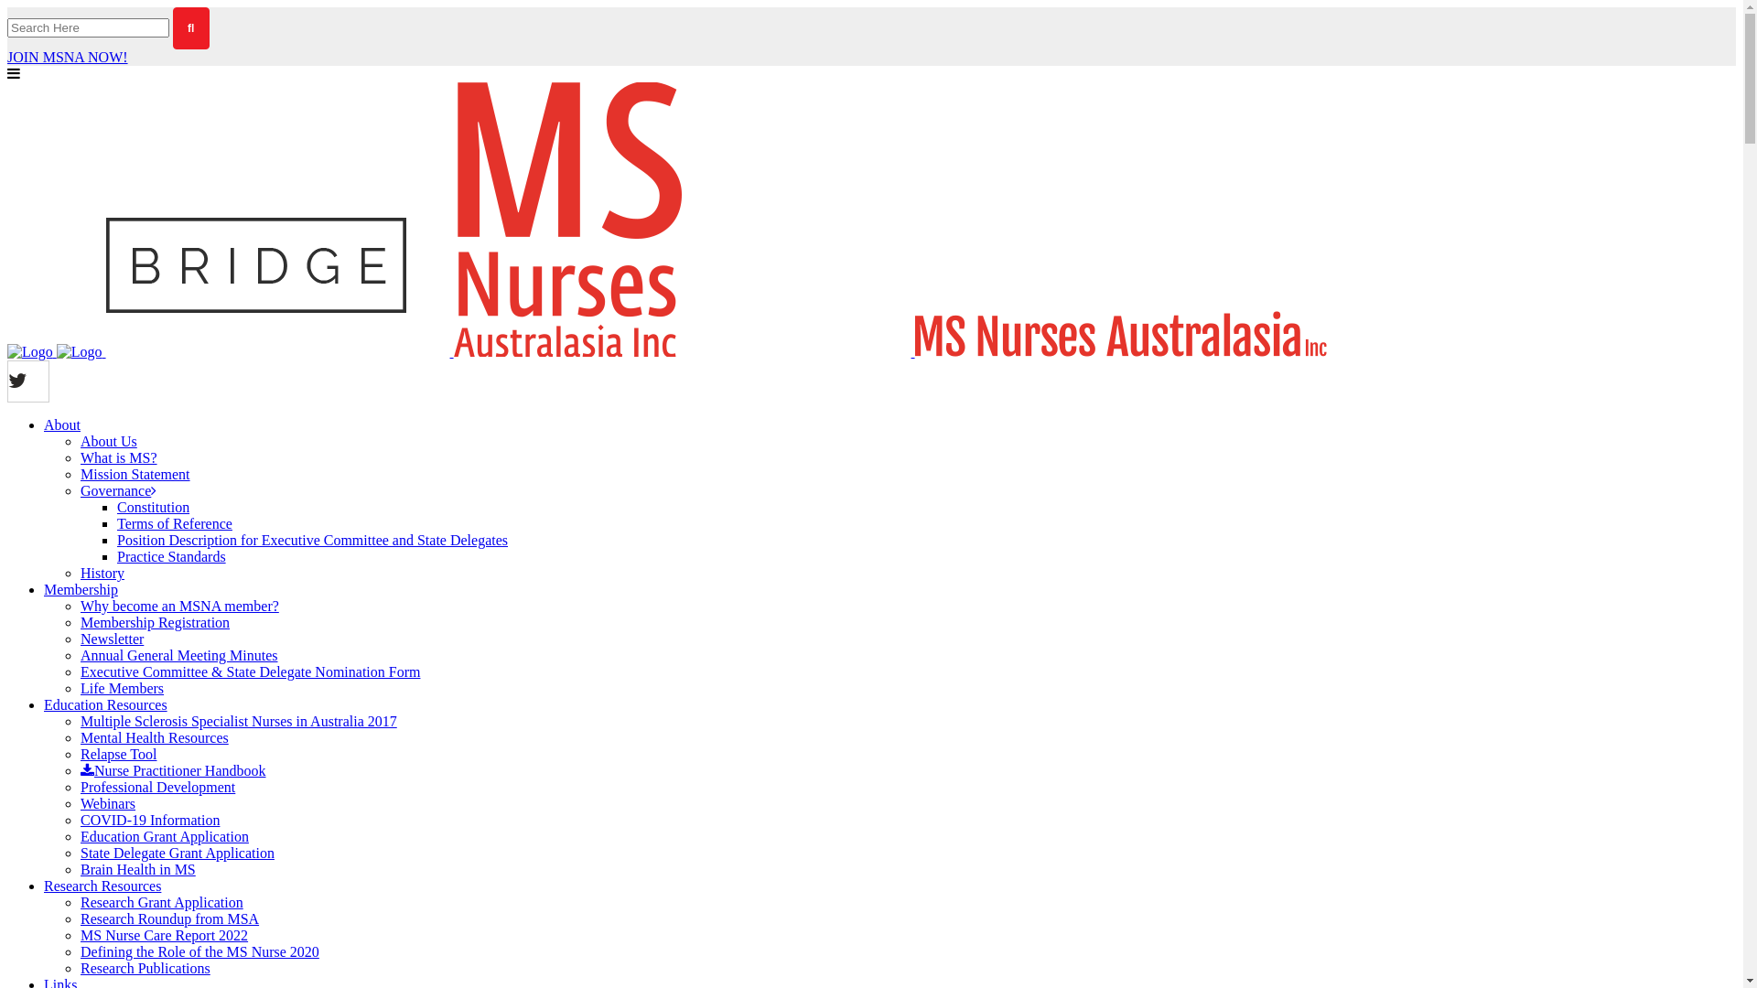  What do you see at coordinates (162, 902) in the screenshot?
I see `Research Grant Application` at bounding box center [162, 902].